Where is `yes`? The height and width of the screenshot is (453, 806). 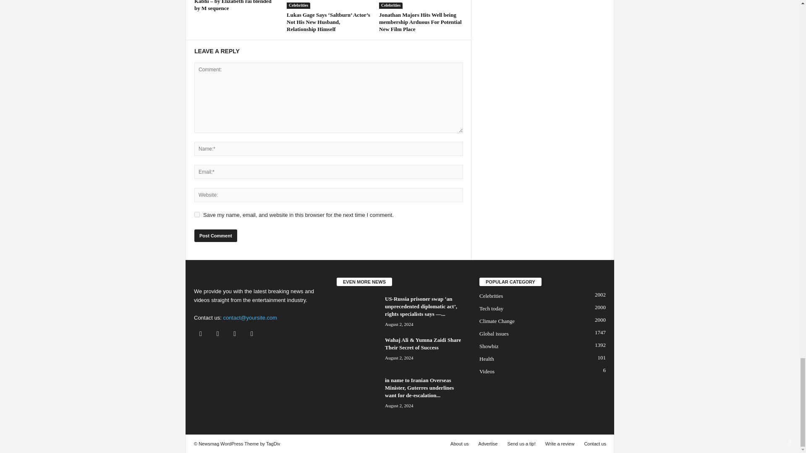
yes is located at coordinates (197, 215).